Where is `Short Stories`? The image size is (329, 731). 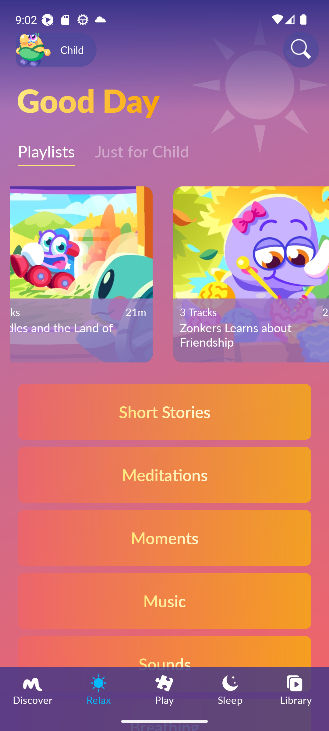
Short Stories is located at coordinates (164, 412).